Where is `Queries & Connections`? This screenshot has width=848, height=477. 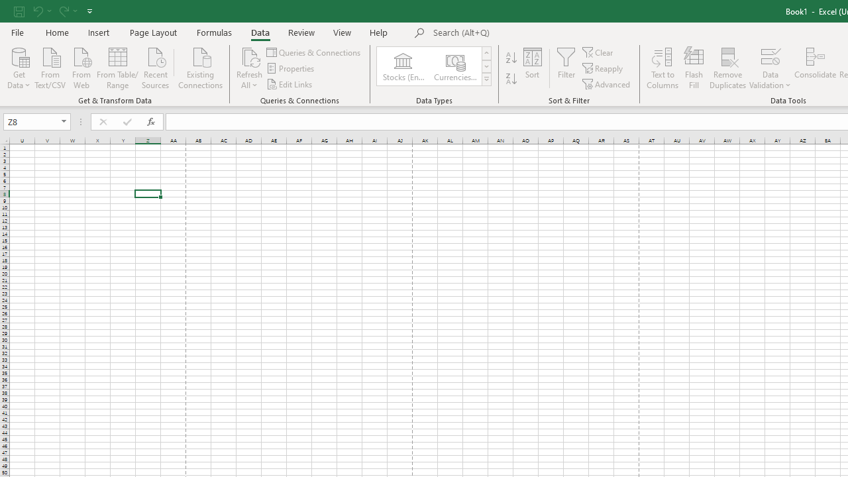 Queries & Connections is located at coordinates (314, 52).